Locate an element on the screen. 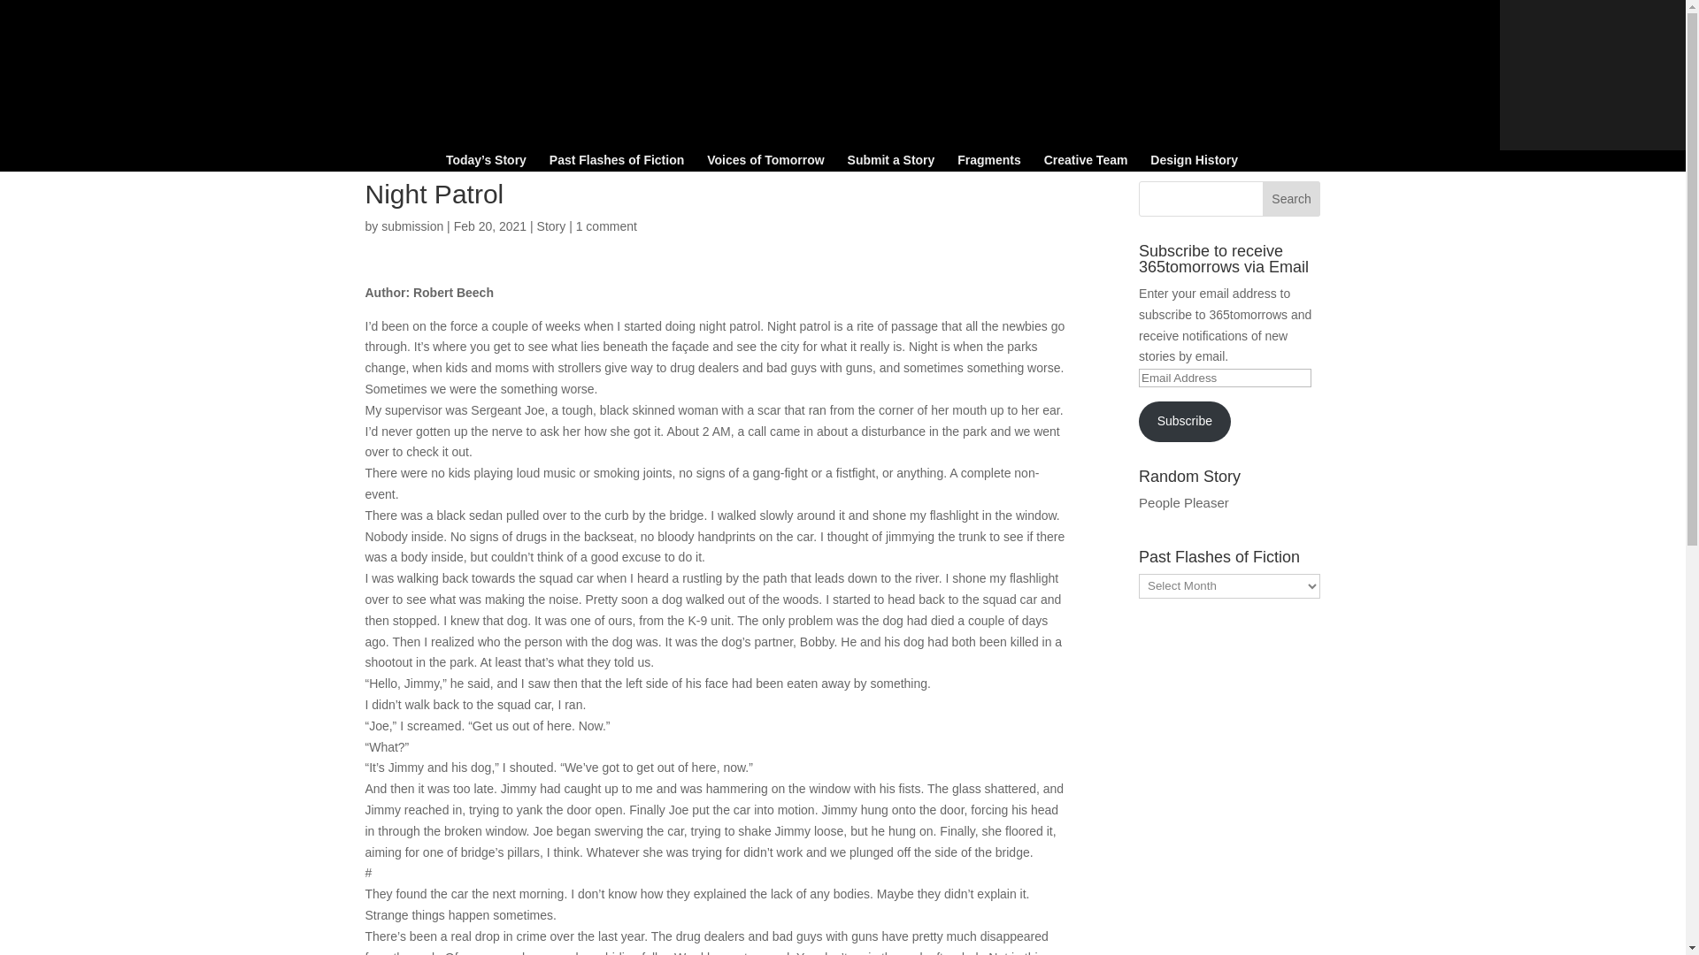 This screenshot has width=1699, height=955. Posts by submission is located at coordinates (412, 226).